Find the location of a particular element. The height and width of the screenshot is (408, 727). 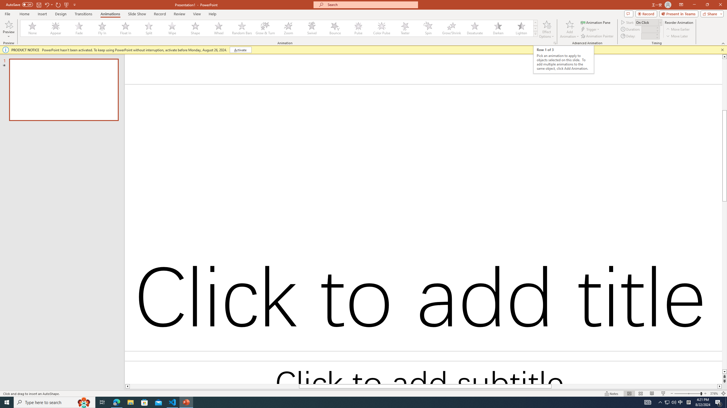

More is located at coordinates (657, 34).